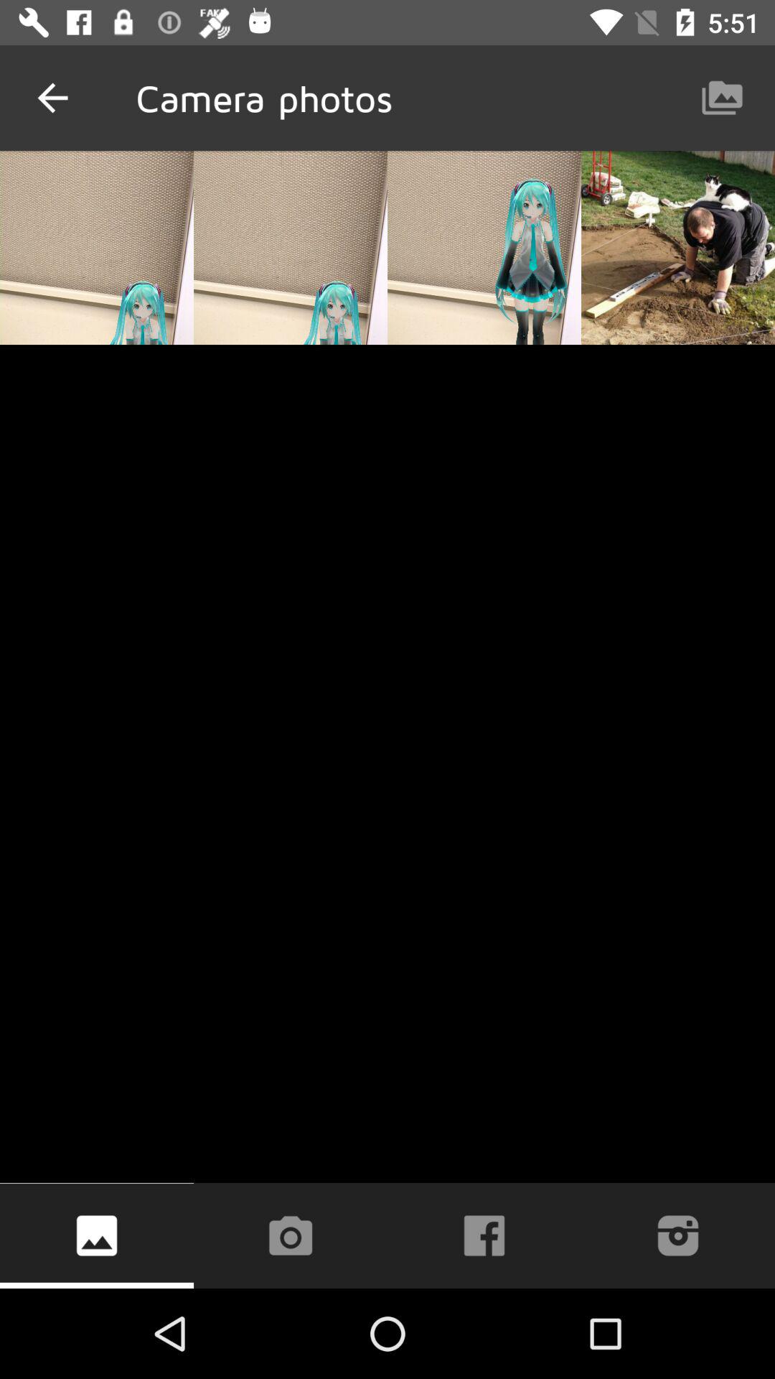 The height and width of the screenshot is (1379, 775). I want to click on share to facebook, so click(484, 1235).